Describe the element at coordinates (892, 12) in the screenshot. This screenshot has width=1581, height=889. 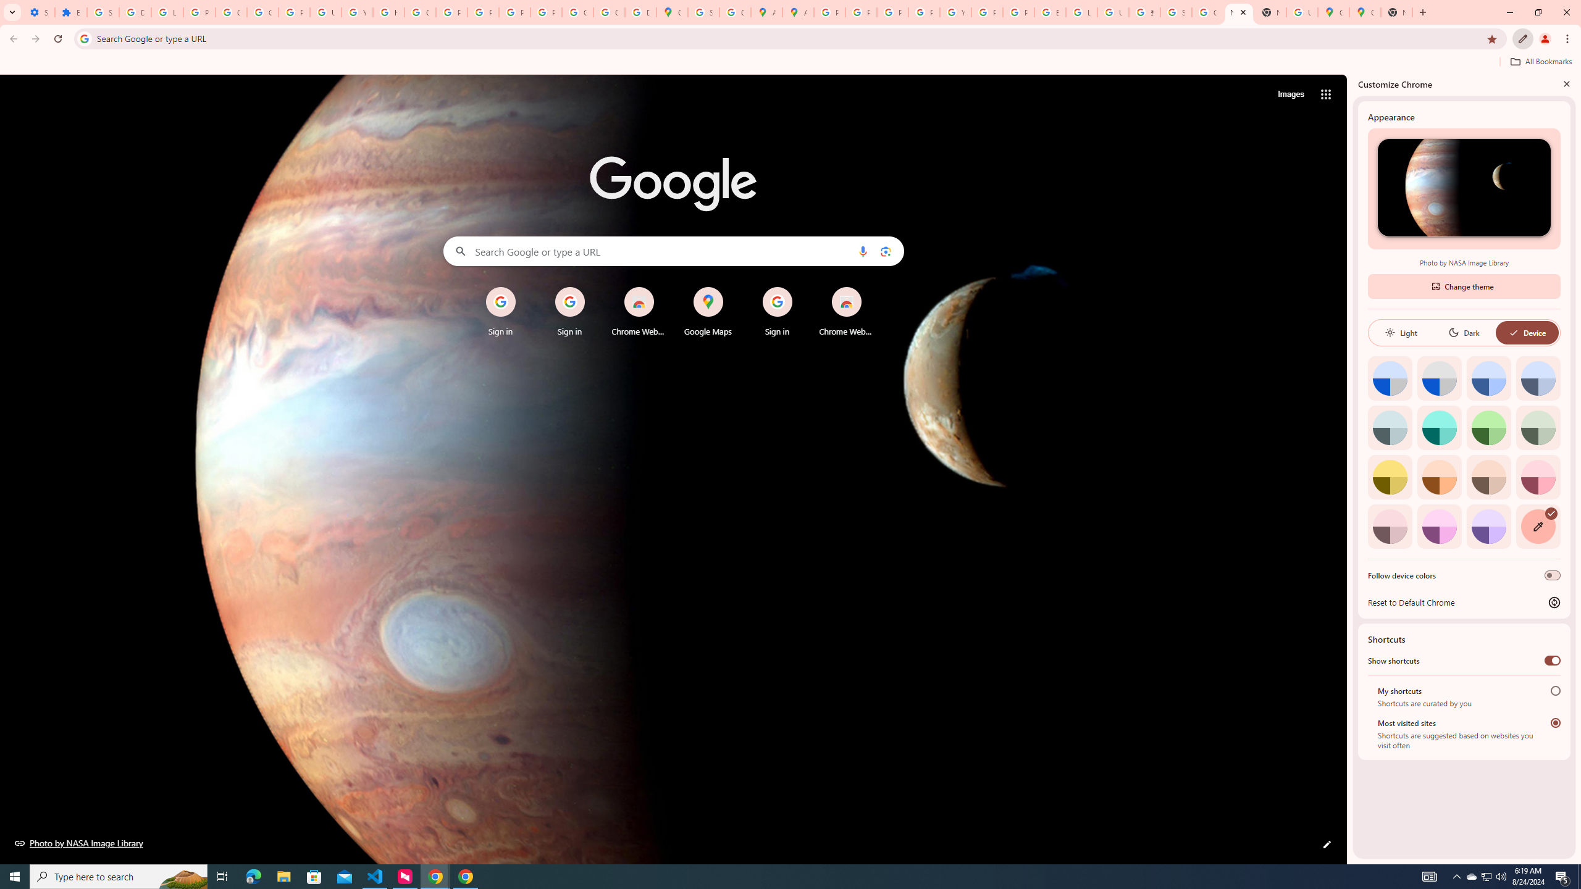
I see `Privacy Help Center - Policies Help` at that location.